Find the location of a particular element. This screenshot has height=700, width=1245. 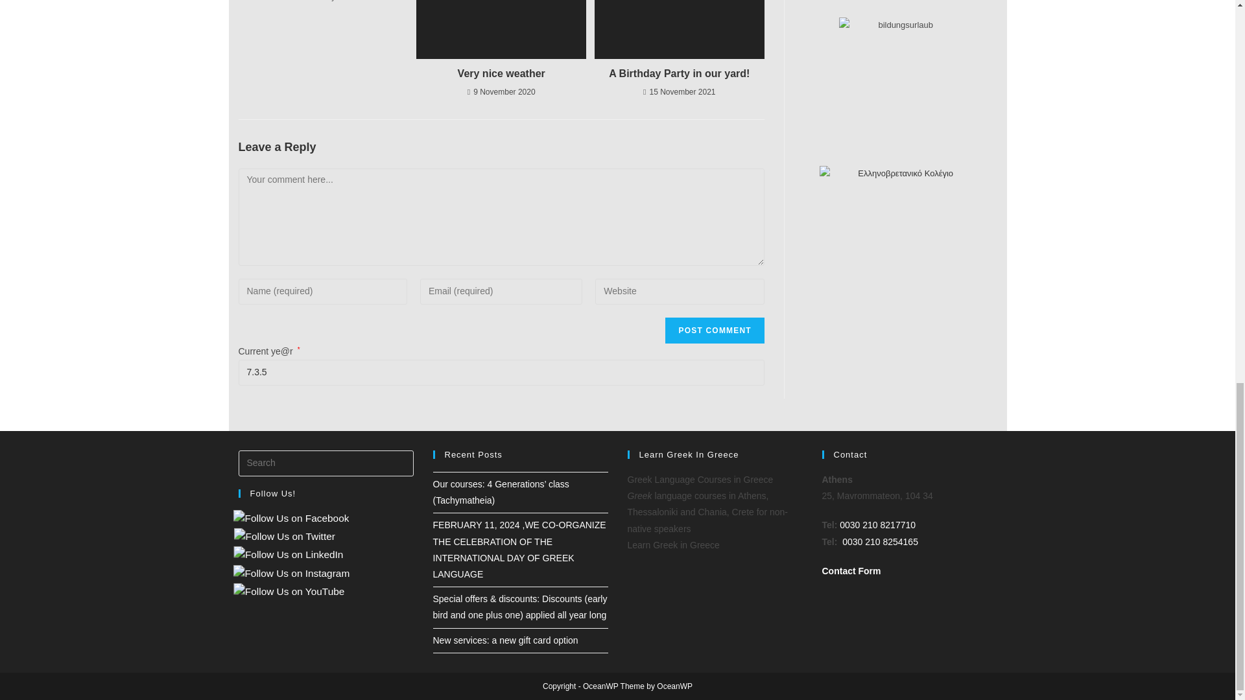

Post Comment is located at coordinates (715, 331).